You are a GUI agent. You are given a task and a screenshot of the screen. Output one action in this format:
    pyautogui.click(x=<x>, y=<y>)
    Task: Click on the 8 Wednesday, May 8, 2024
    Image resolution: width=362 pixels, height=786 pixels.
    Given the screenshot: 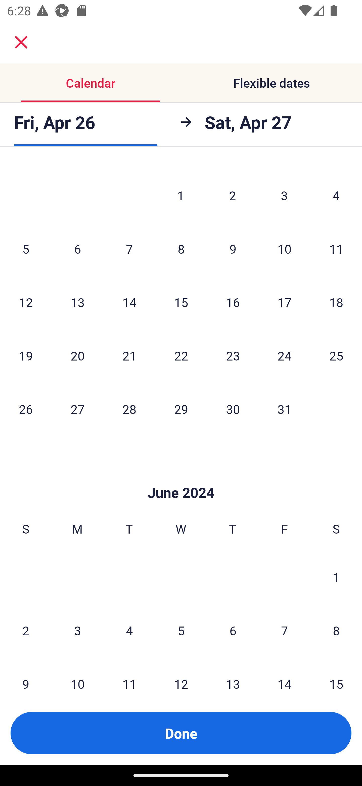 What is the action you would take?
    pyautogui.click(x=181, y=249)
    